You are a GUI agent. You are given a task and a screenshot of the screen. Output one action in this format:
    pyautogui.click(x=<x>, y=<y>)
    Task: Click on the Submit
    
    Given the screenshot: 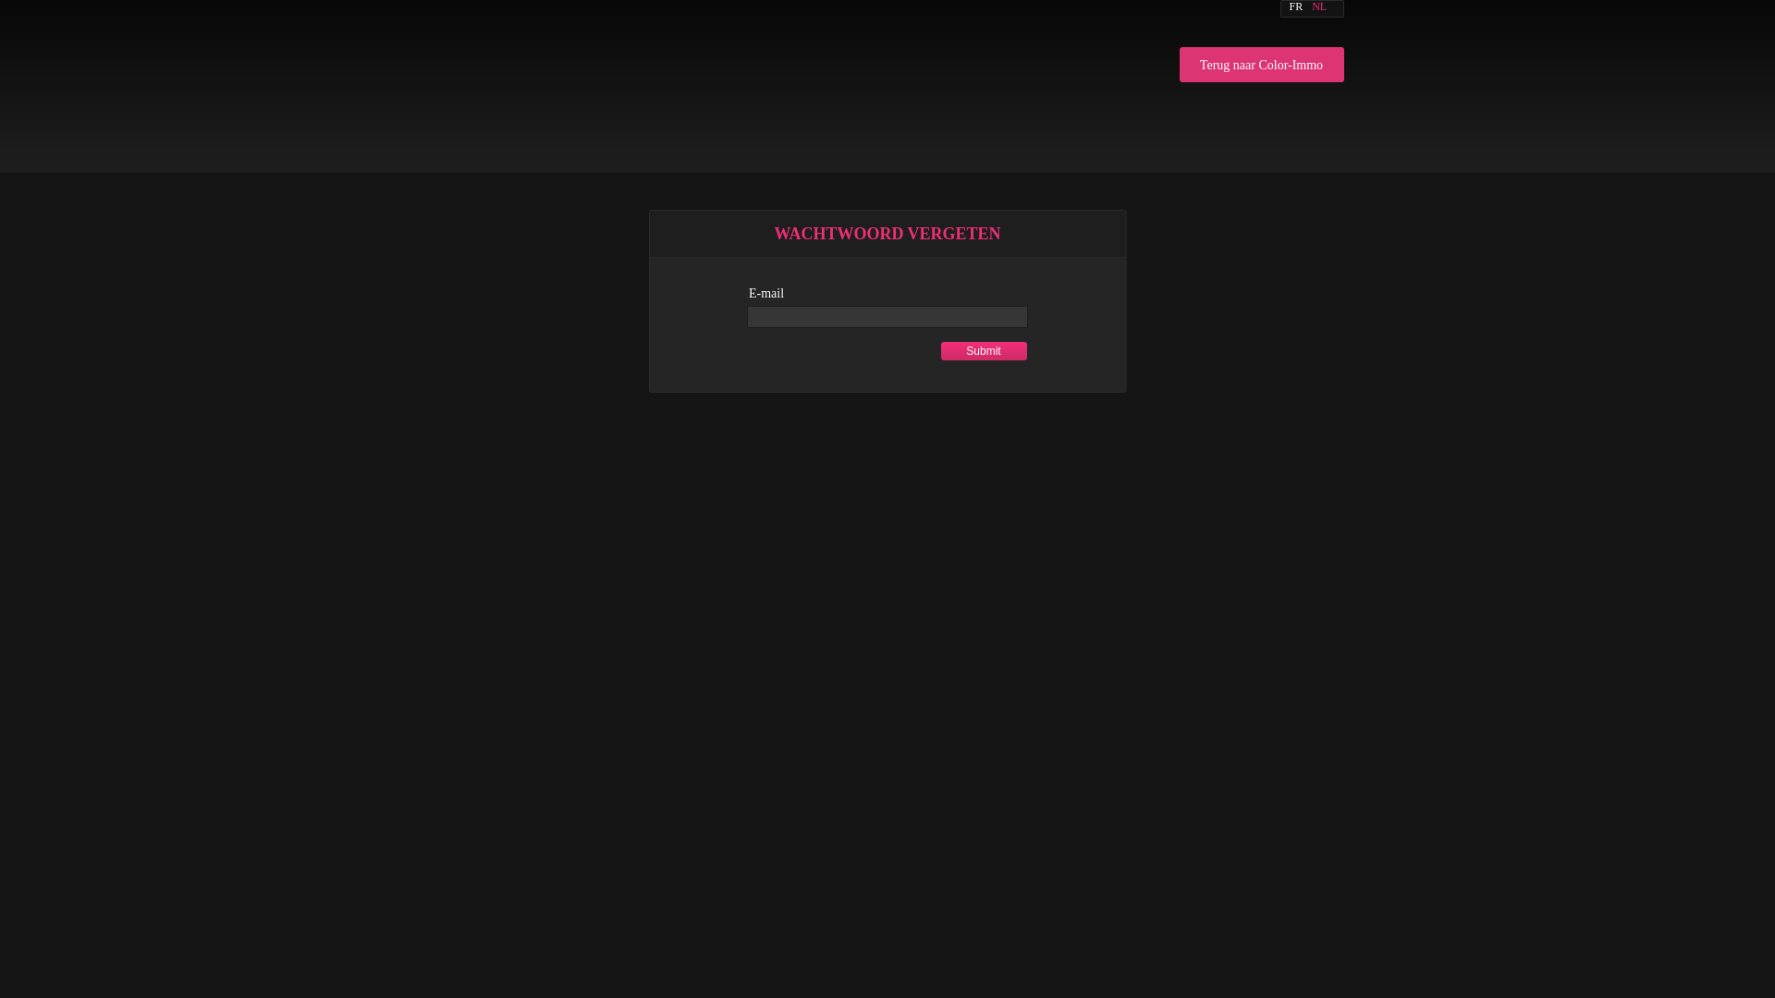 What is the action you would take?
    pyautogui.click(x=984, y=351)
    